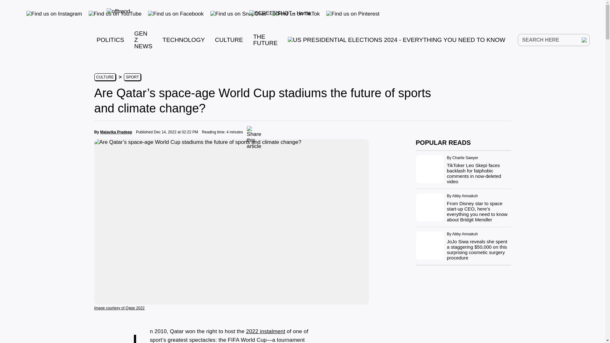 Image resolution: width=610 pixels, height=343 pixels. I want to click on CULTURE, so click(229, 40).